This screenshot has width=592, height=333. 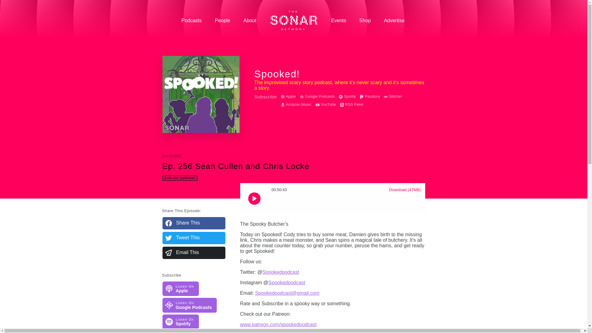 What do you see at coordinates (347, 97) in the screenshot?
I see `Pandora` at bounding box center [347, 97].